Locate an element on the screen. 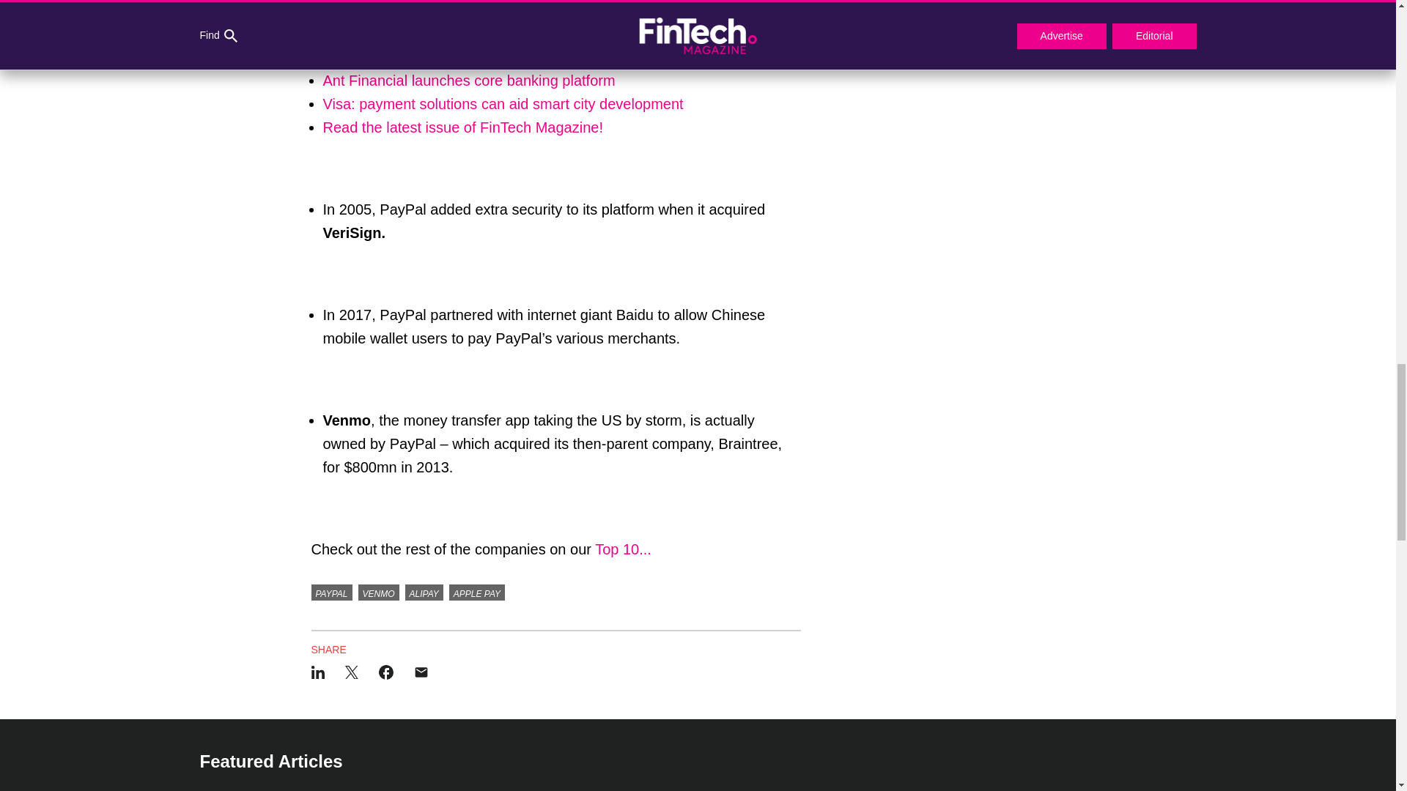 The image size is (1407, 791). VENMO is located at coordinates (379, 592).